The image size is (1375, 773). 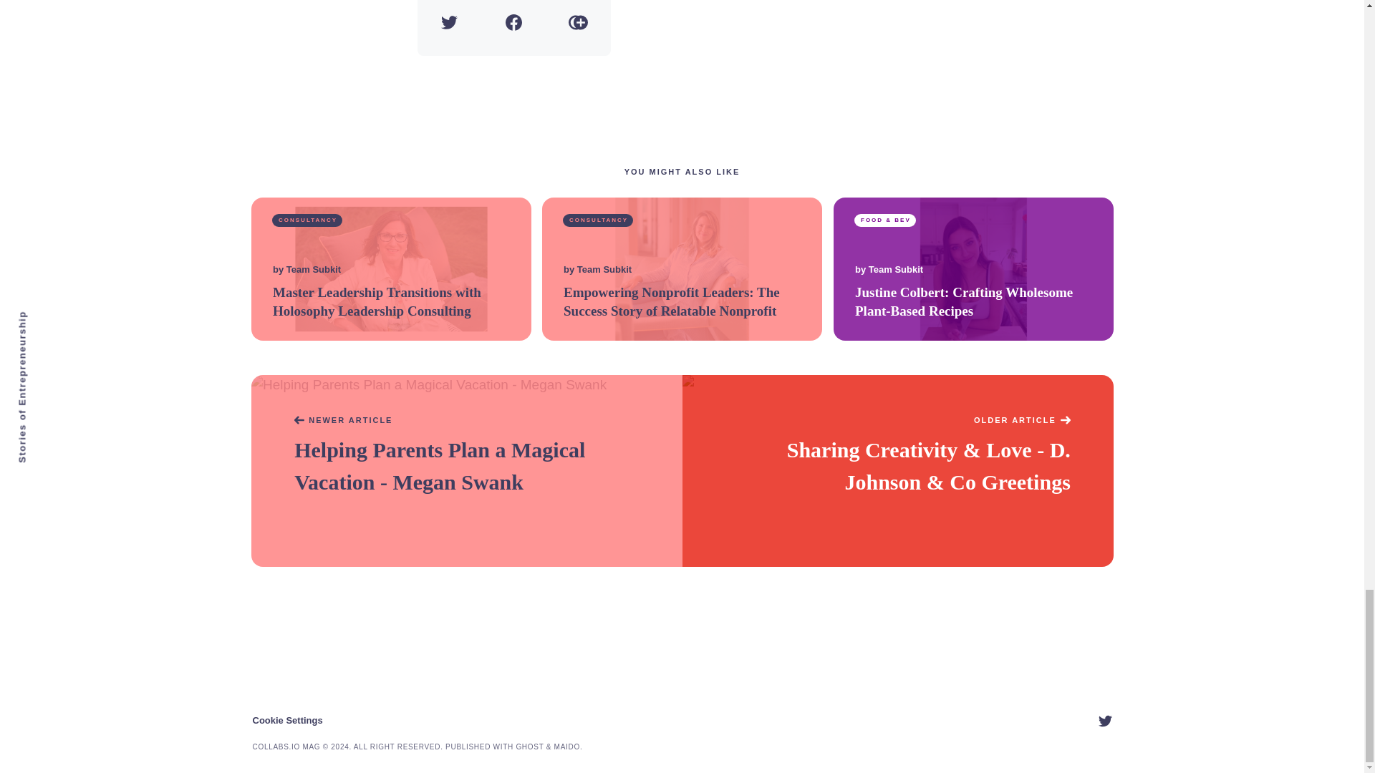 I want to click on Cookie Settings, so click(x=286, y=720).